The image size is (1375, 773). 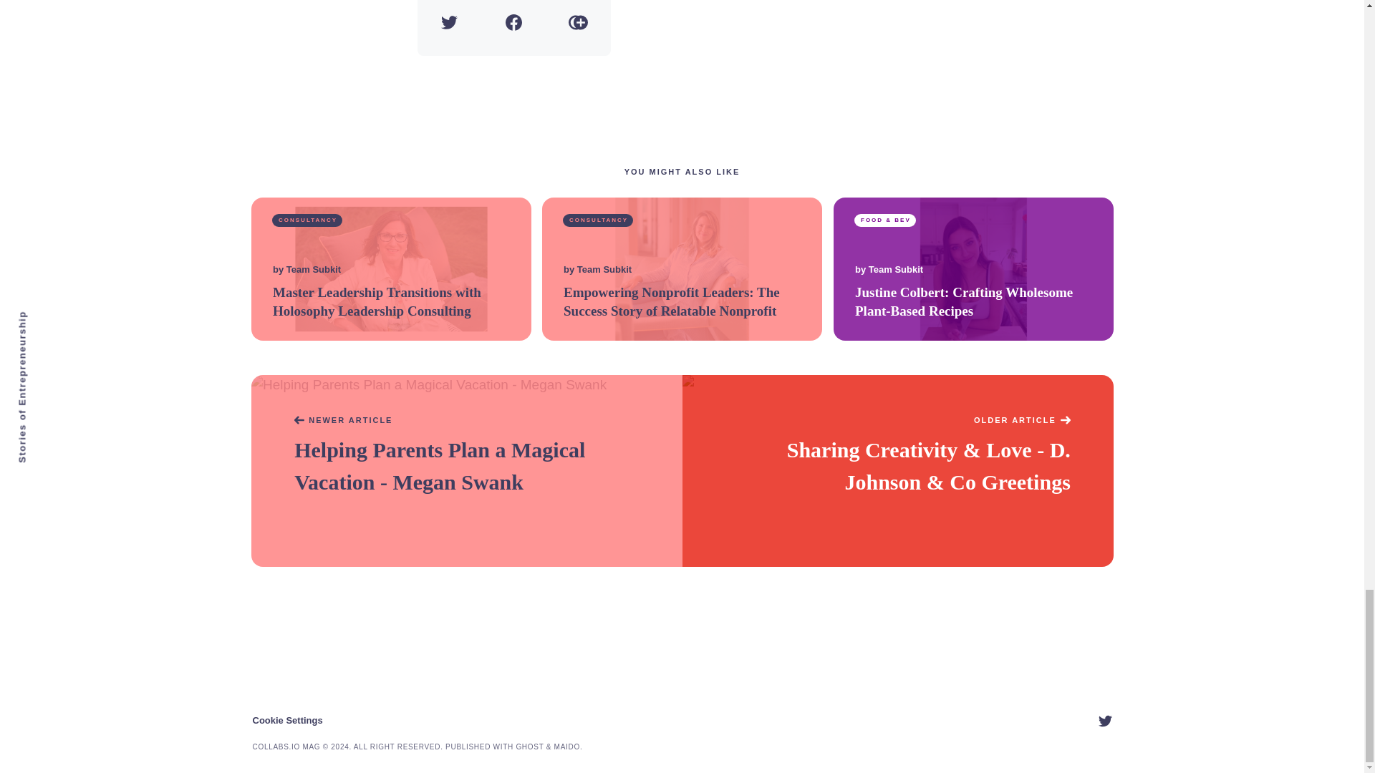 I want to click on Cookie Settings, so click(x=286, y=720).